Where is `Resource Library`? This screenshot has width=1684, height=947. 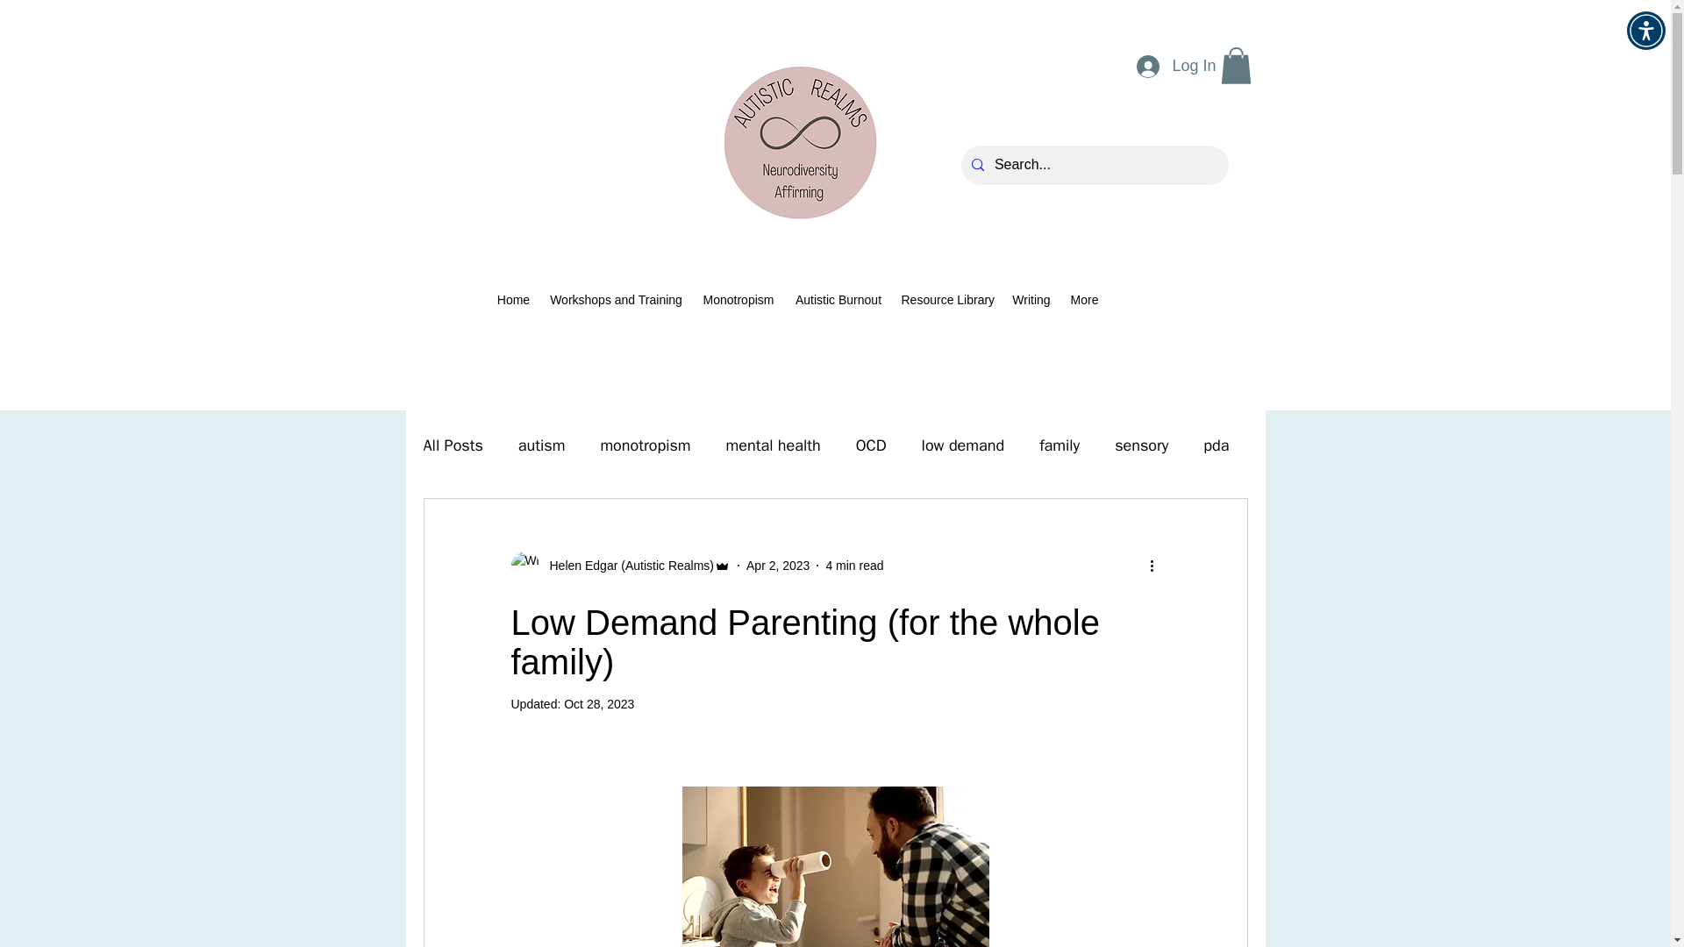 Resource Library is located at coordinates (947, 300).